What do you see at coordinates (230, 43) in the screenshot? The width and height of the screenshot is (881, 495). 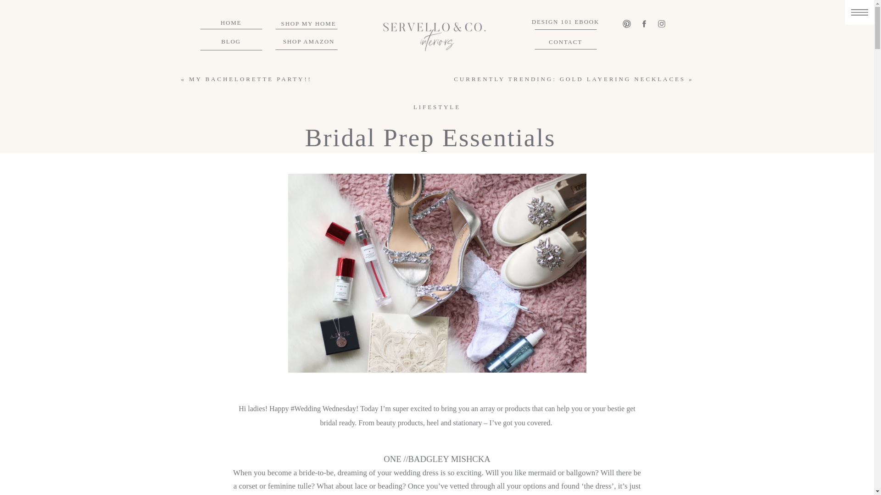 I see `BLOG` at bounding box center [230, 43].